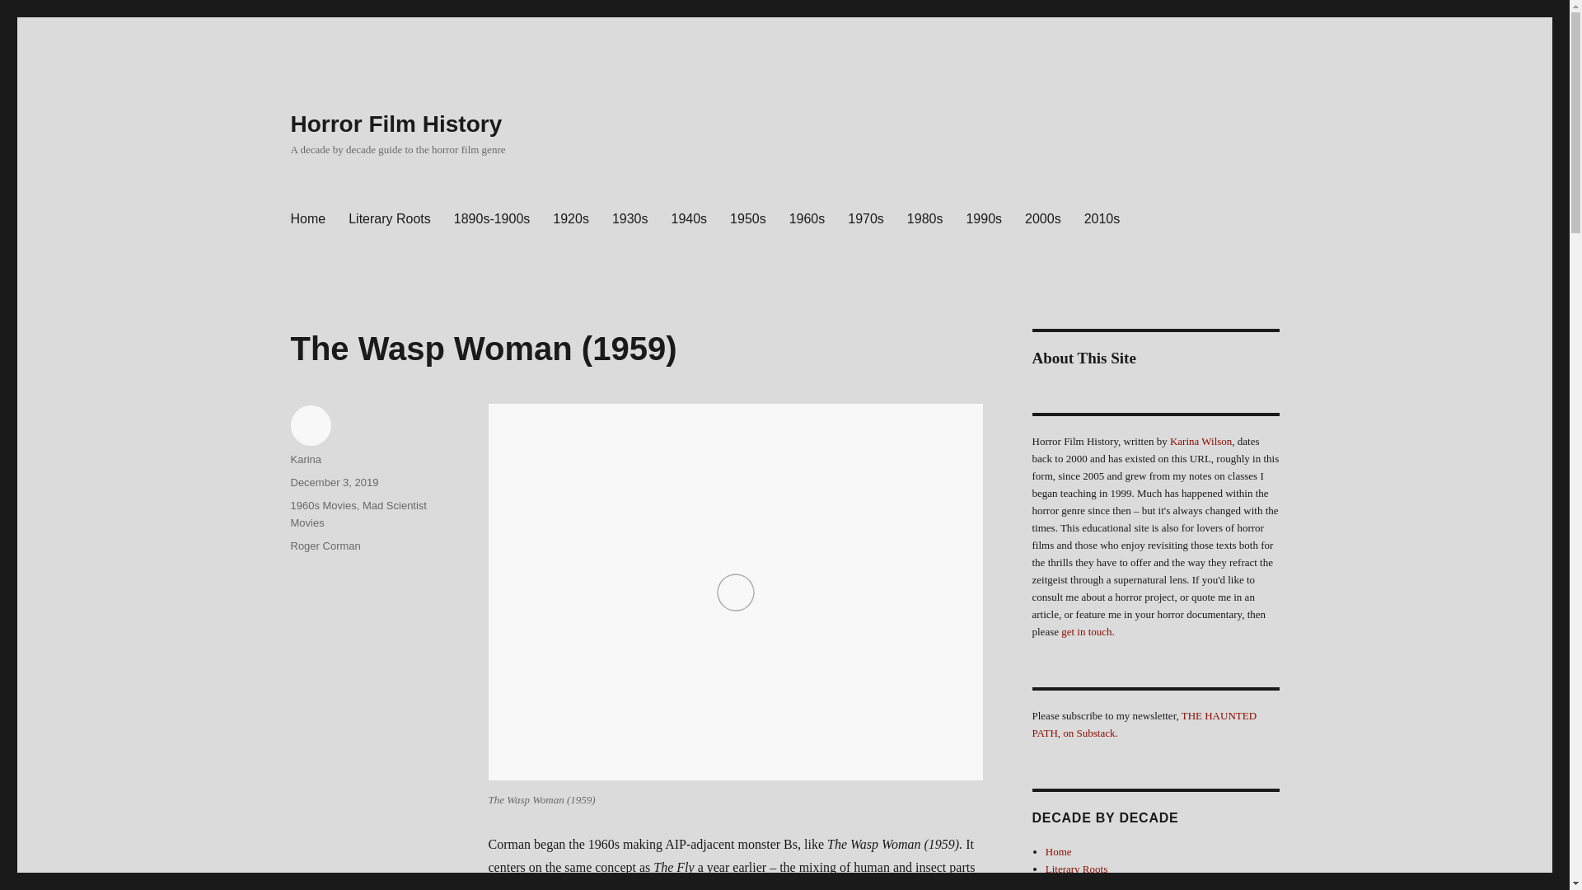 This screenshot has height=890, width=1582. What do you see at coordinates (1076, 869) in the screenshot?
I see `Literary Roots` at bounding box center [1076, 869].